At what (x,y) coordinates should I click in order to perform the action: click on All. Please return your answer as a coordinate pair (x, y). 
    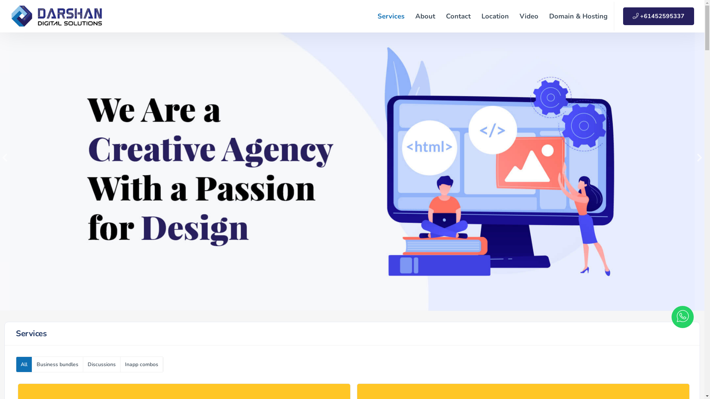
    Looking at the image, I should click on (24, 364).